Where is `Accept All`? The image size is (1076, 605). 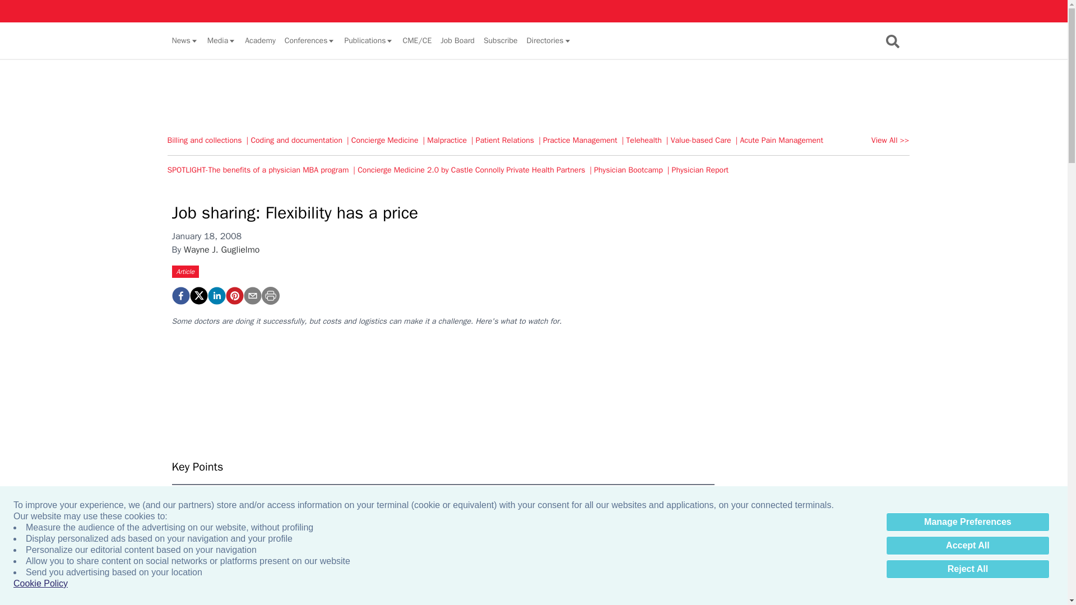 Accept All is located at coordinates (967, 546).